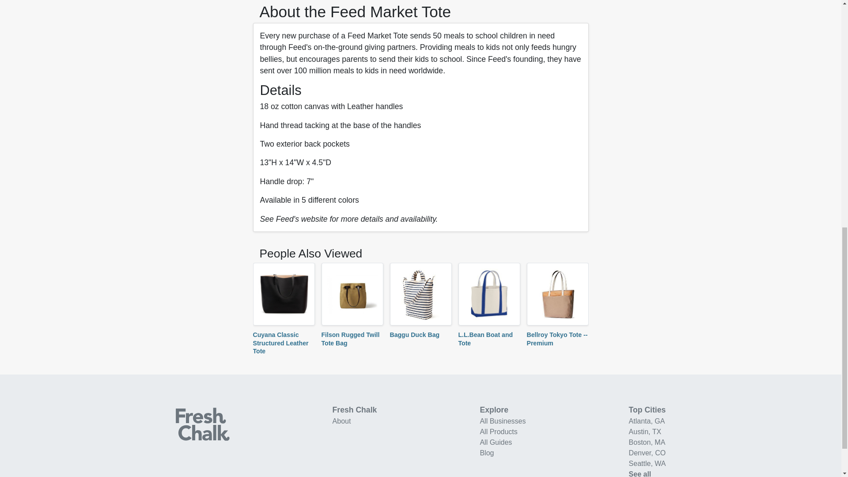 The image size is (848, 477). I want to click on Seattle, WA, so click(647, 464).